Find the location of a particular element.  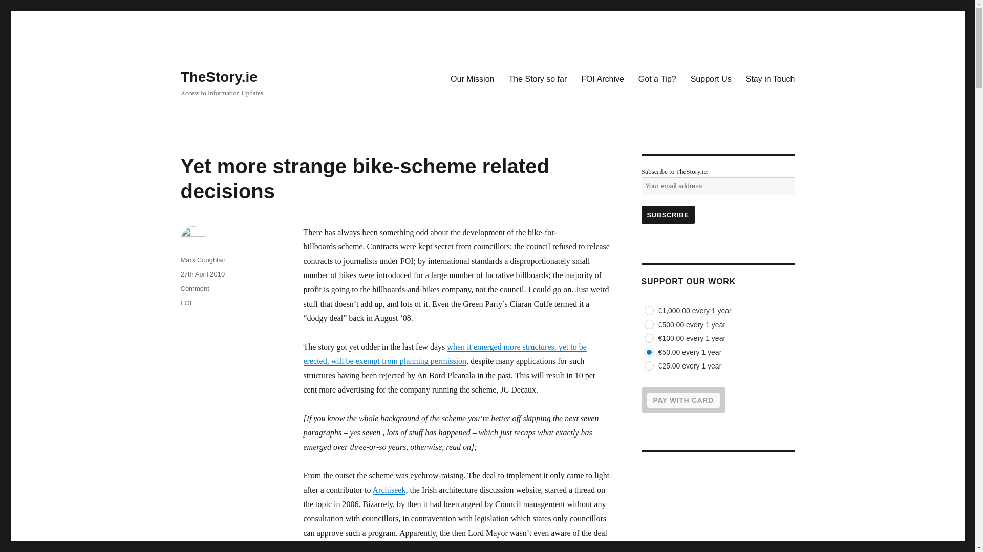

Subscribe is located at coordinates (667, 215).